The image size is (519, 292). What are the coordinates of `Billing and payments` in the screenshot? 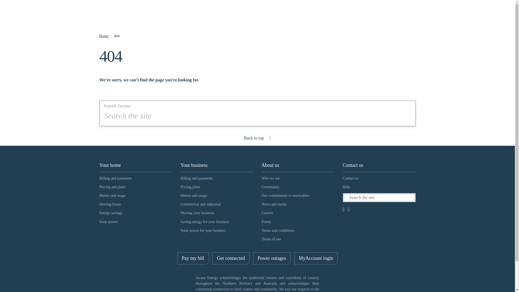 It's located at (217, 179).